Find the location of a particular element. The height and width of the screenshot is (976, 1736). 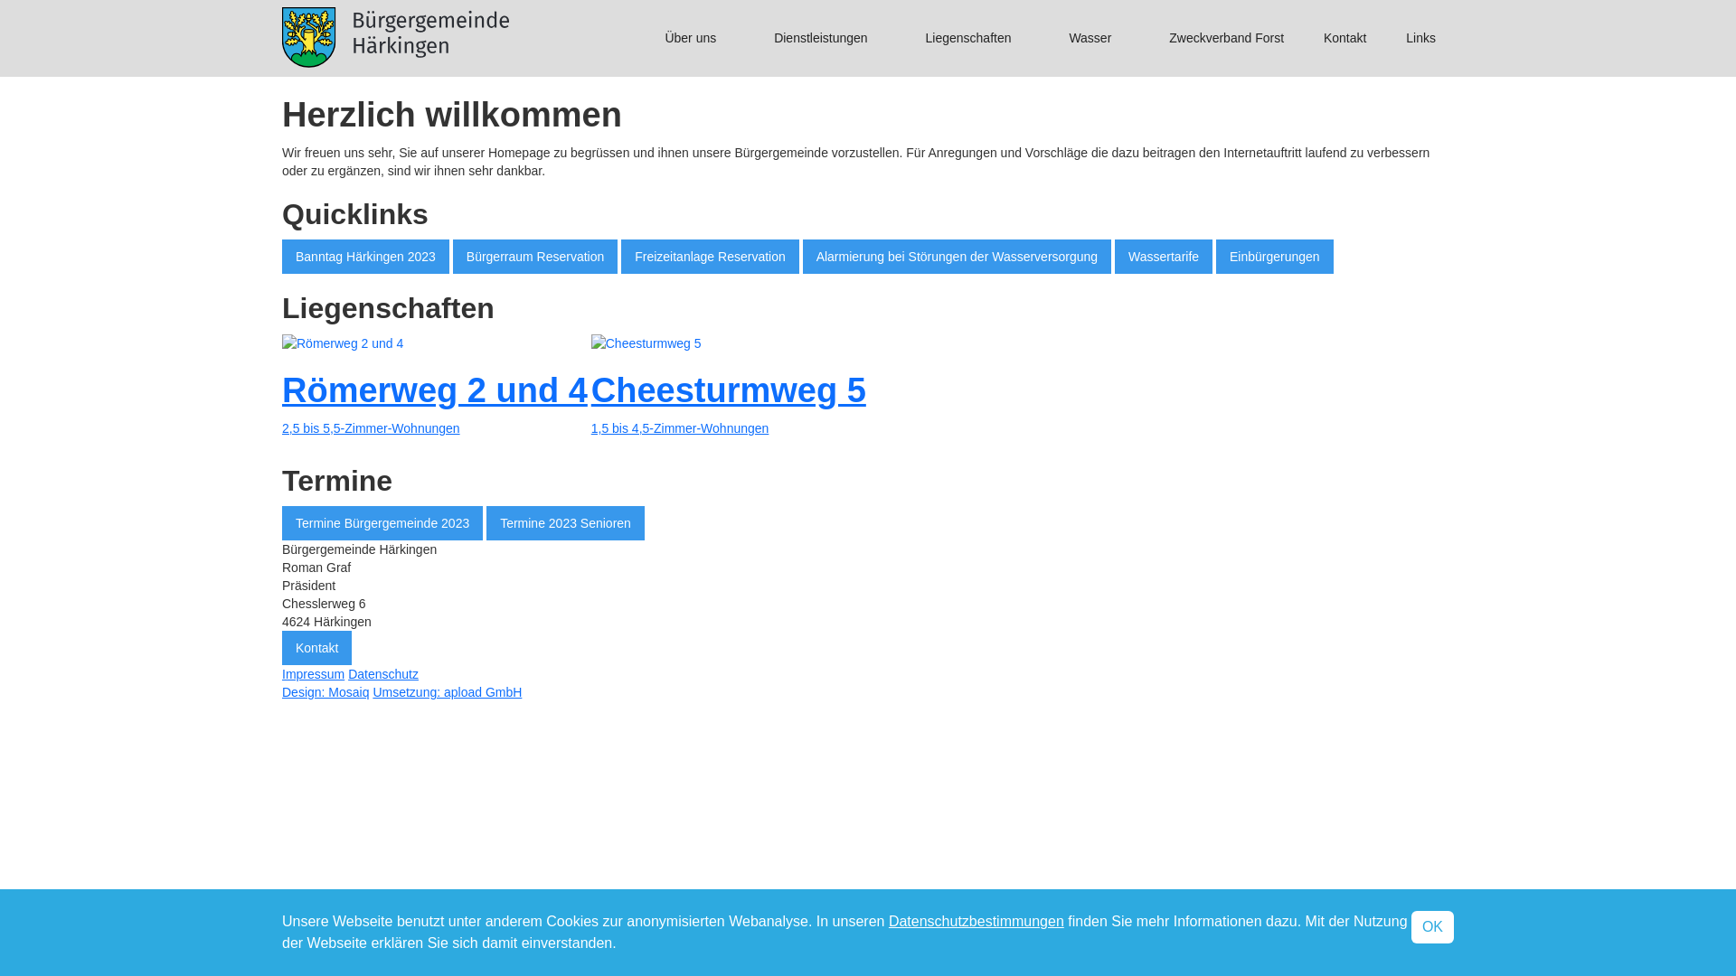

Impressum is located at coordinates (313, 674).